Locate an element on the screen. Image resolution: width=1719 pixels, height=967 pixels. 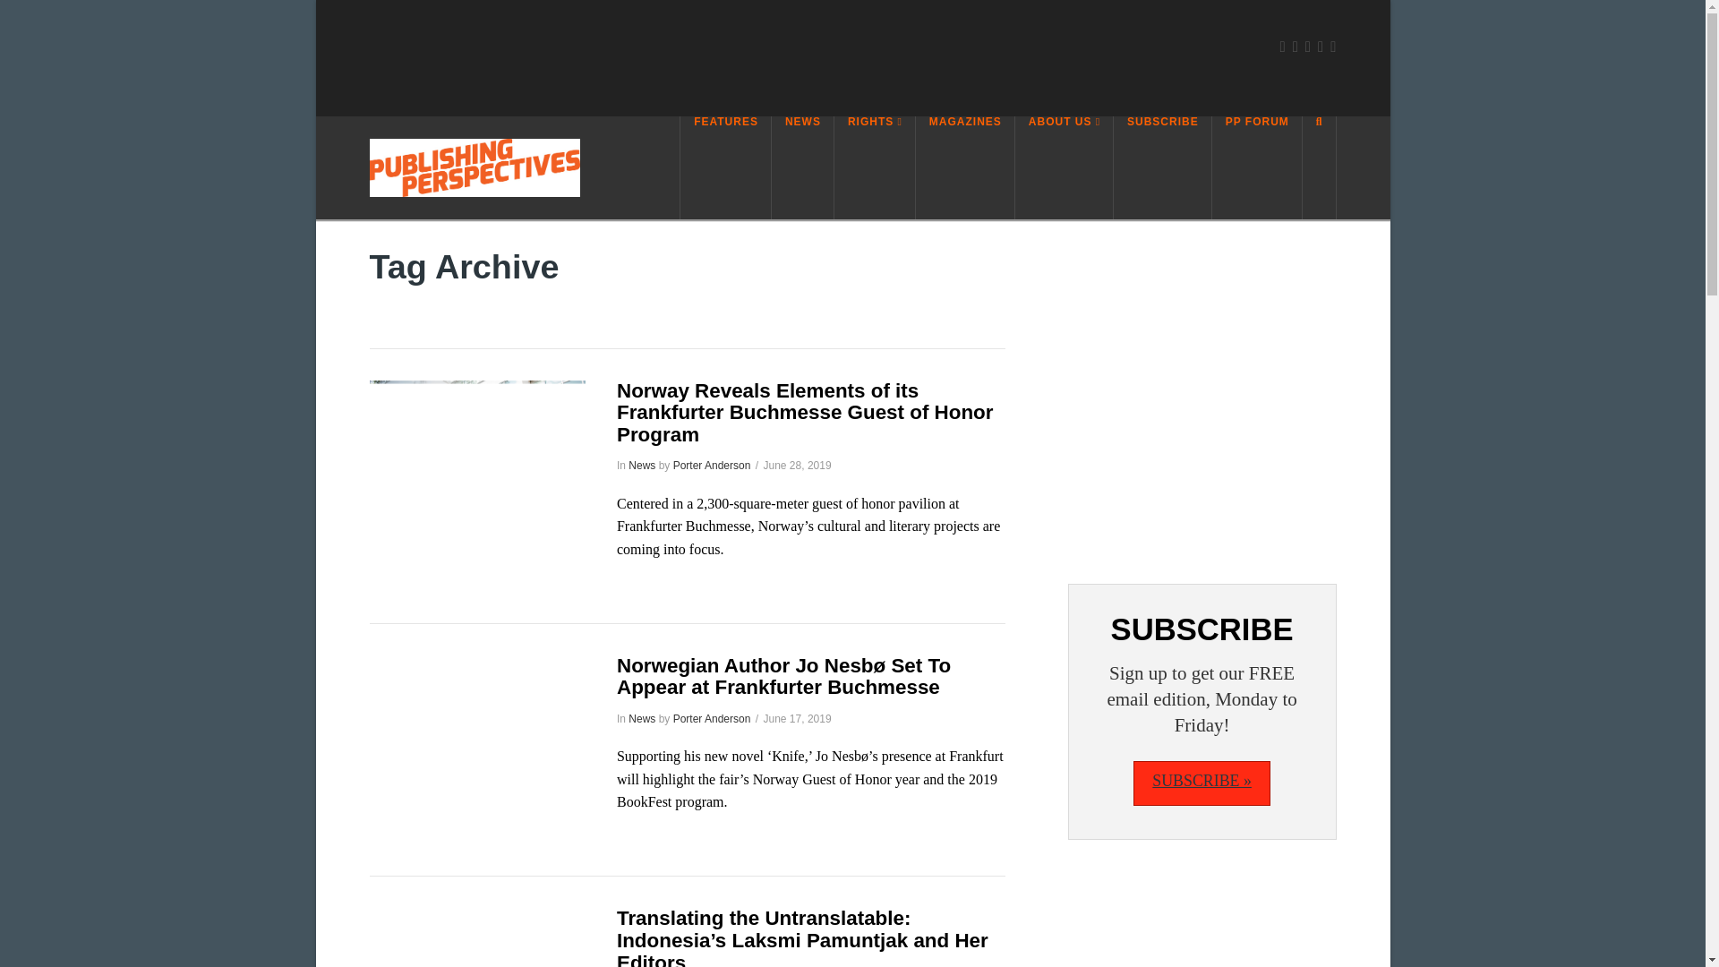
SUBSCRIBE is located at coordinates (1162, 167).